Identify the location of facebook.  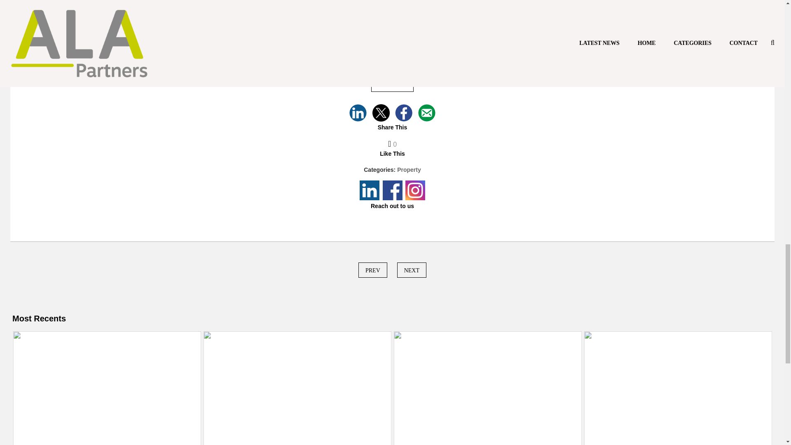
(403, 112).